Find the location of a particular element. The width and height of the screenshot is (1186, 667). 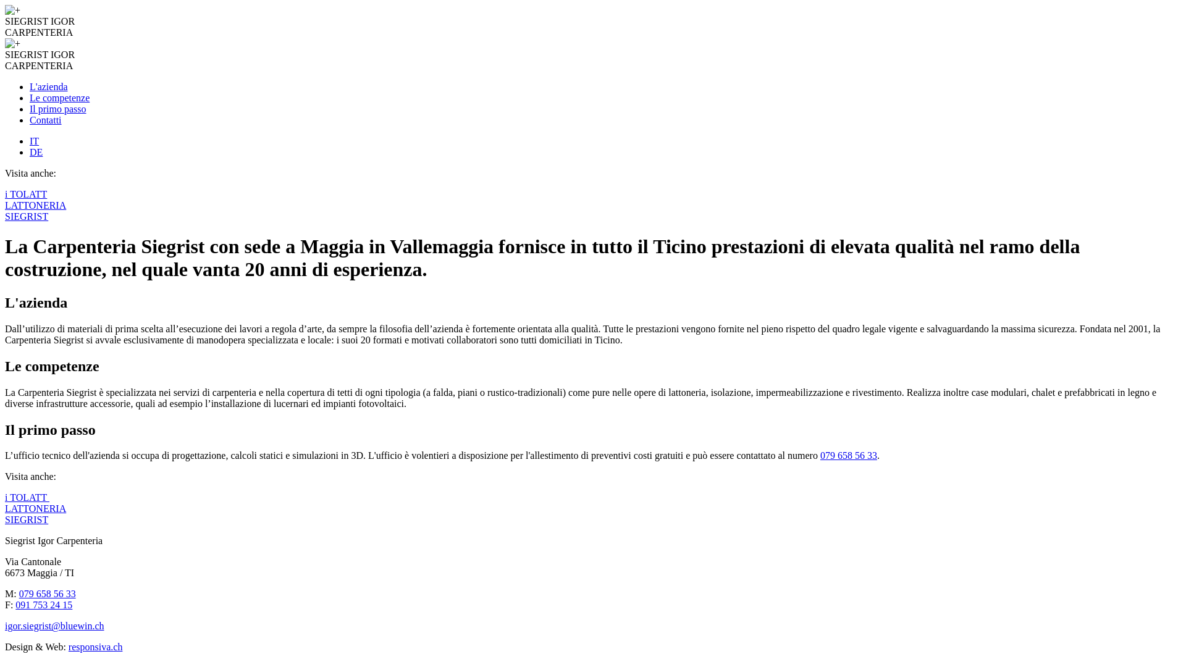

091 753 24 15 is located at coordinates (44, 605).